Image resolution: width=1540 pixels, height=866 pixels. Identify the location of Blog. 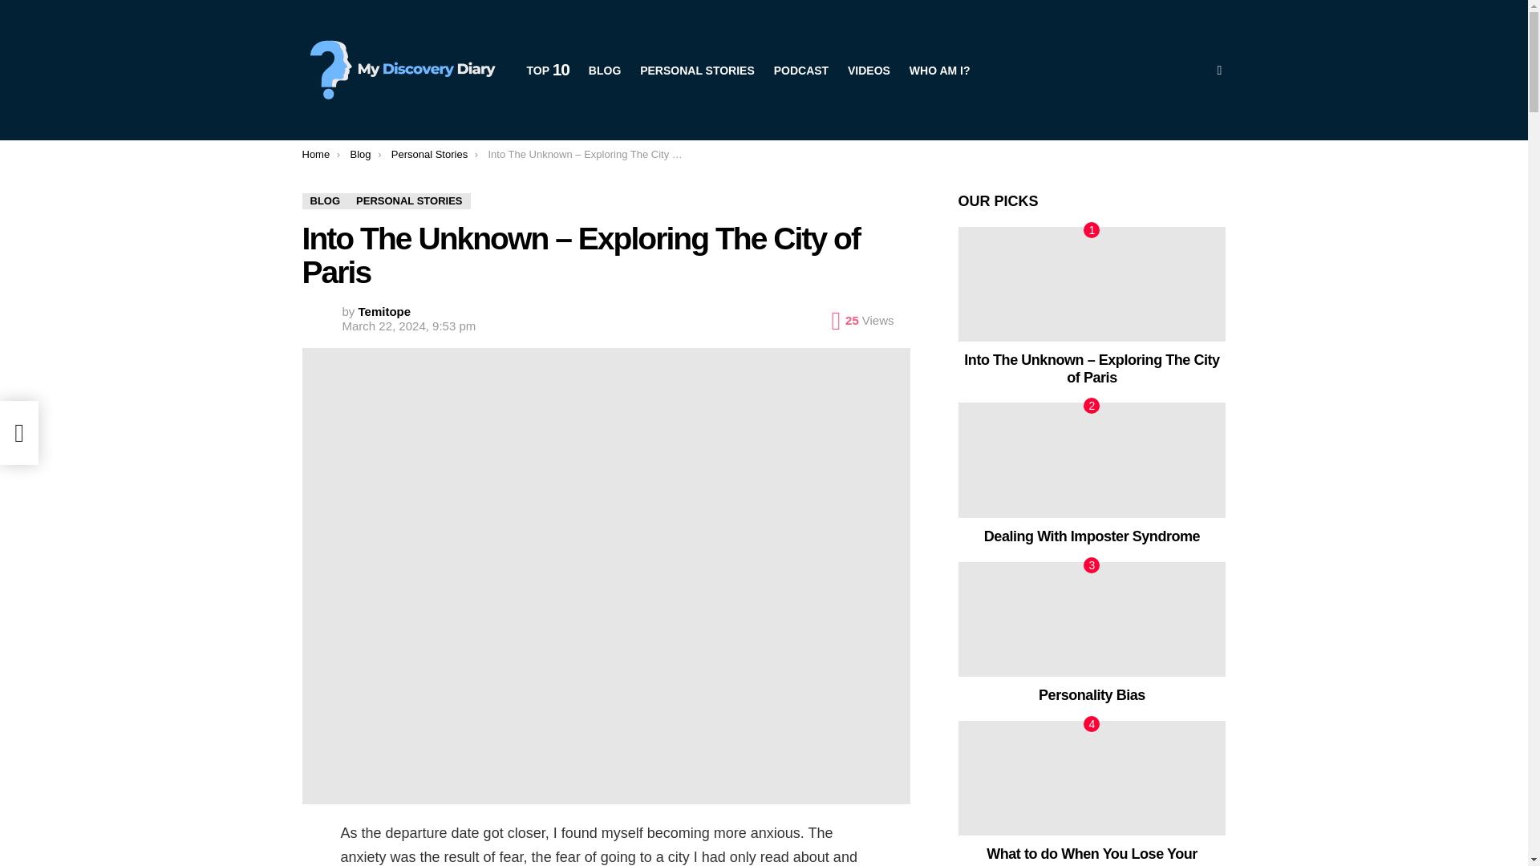
(359, 154).